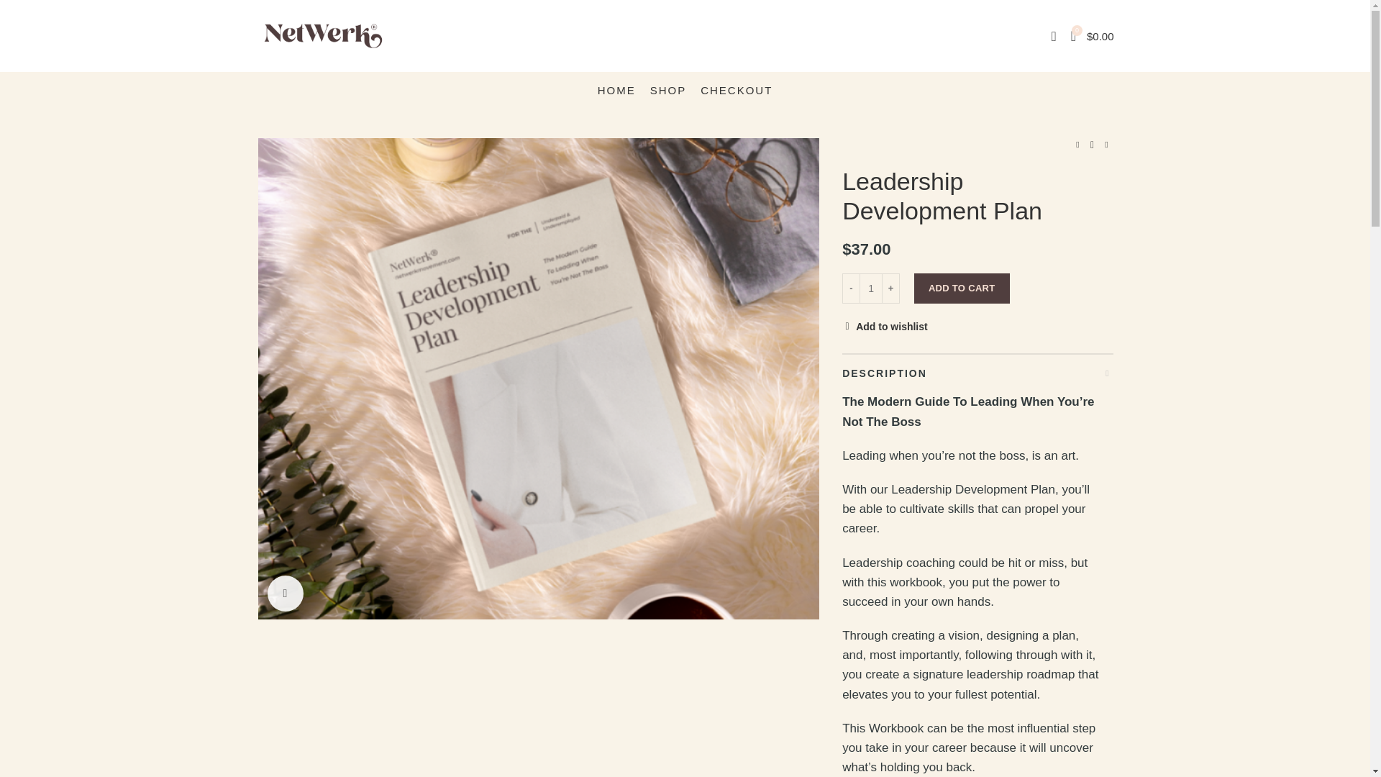 Image resolution: width=1381 pixels, height=777 pixels. What do you see at coordinates (669, 90) in the screenshot?
I see `SHOP` at bounding box center [669, 90].